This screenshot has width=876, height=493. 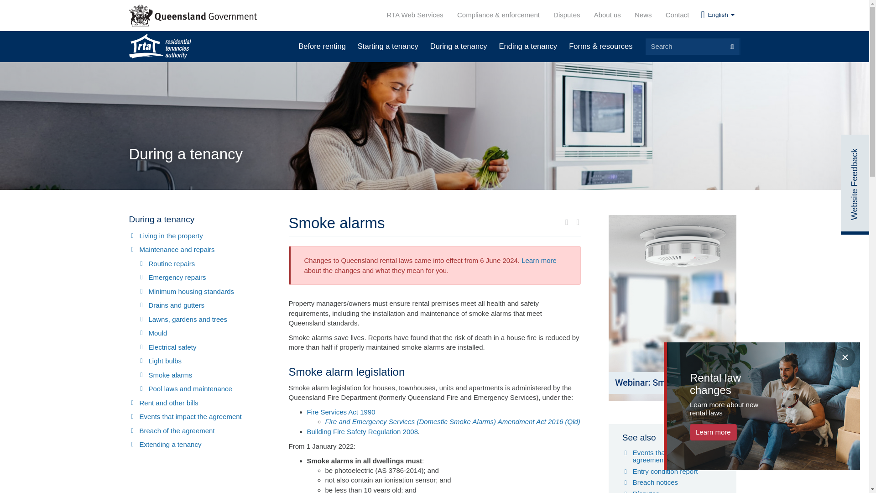 What do you see at coordinates (717, 15) in the screenshot?
I see `English` at bounding box center [717, 15].